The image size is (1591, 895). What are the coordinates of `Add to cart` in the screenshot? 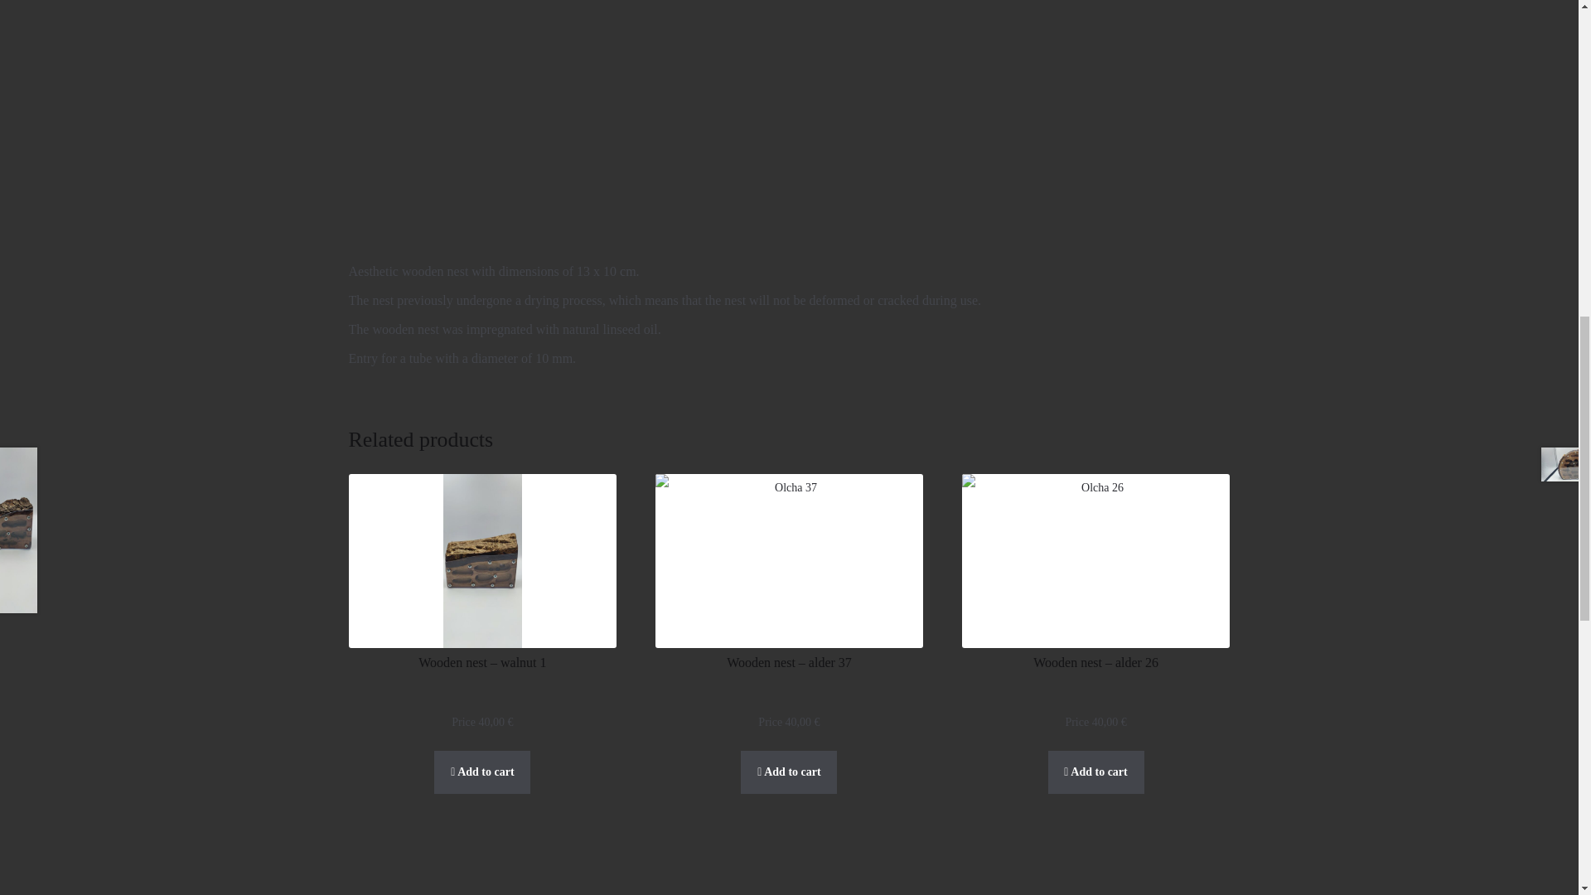 It's located at (482, 772).